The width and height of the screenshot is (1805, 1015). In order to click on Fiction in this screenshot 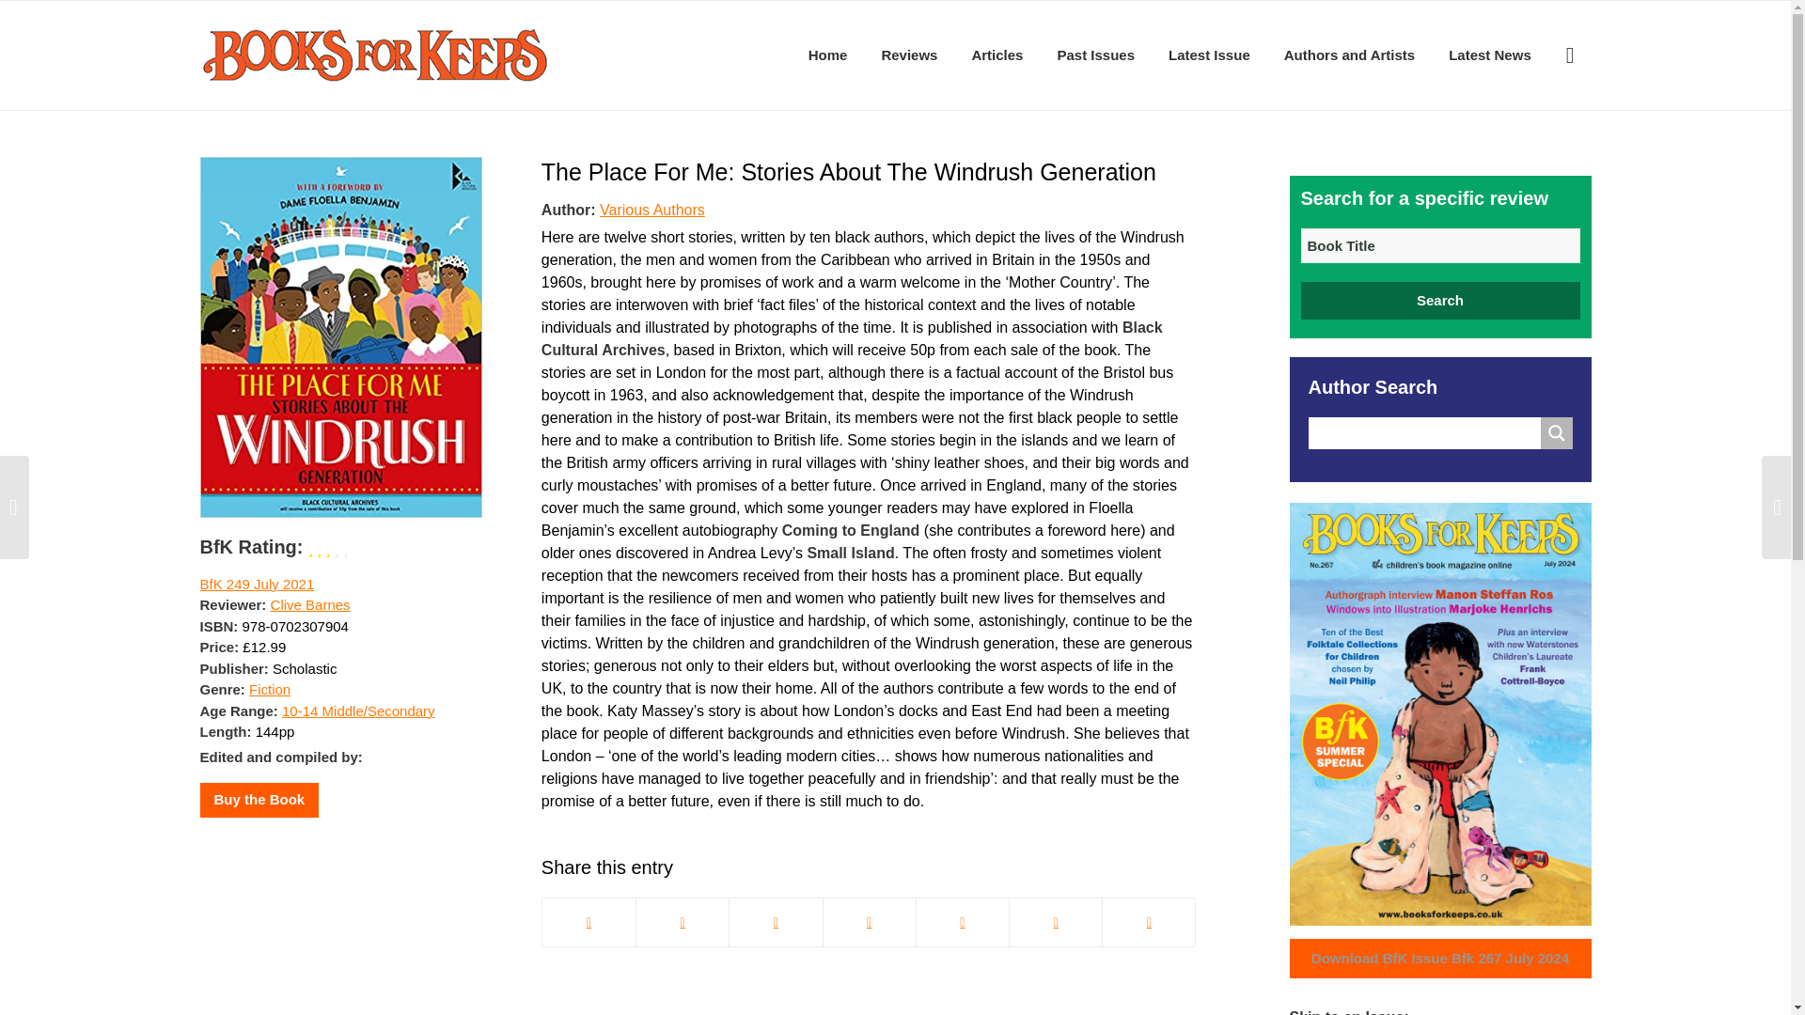, I will do `click(269, 688)`.